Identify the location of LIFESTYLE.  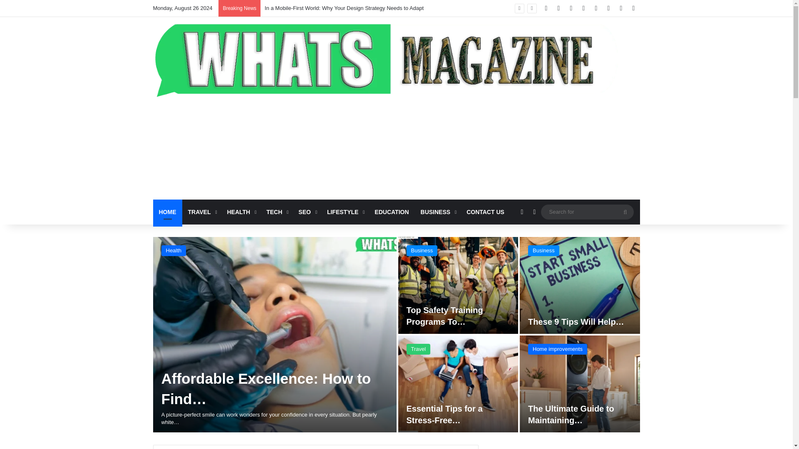
(345, 212).